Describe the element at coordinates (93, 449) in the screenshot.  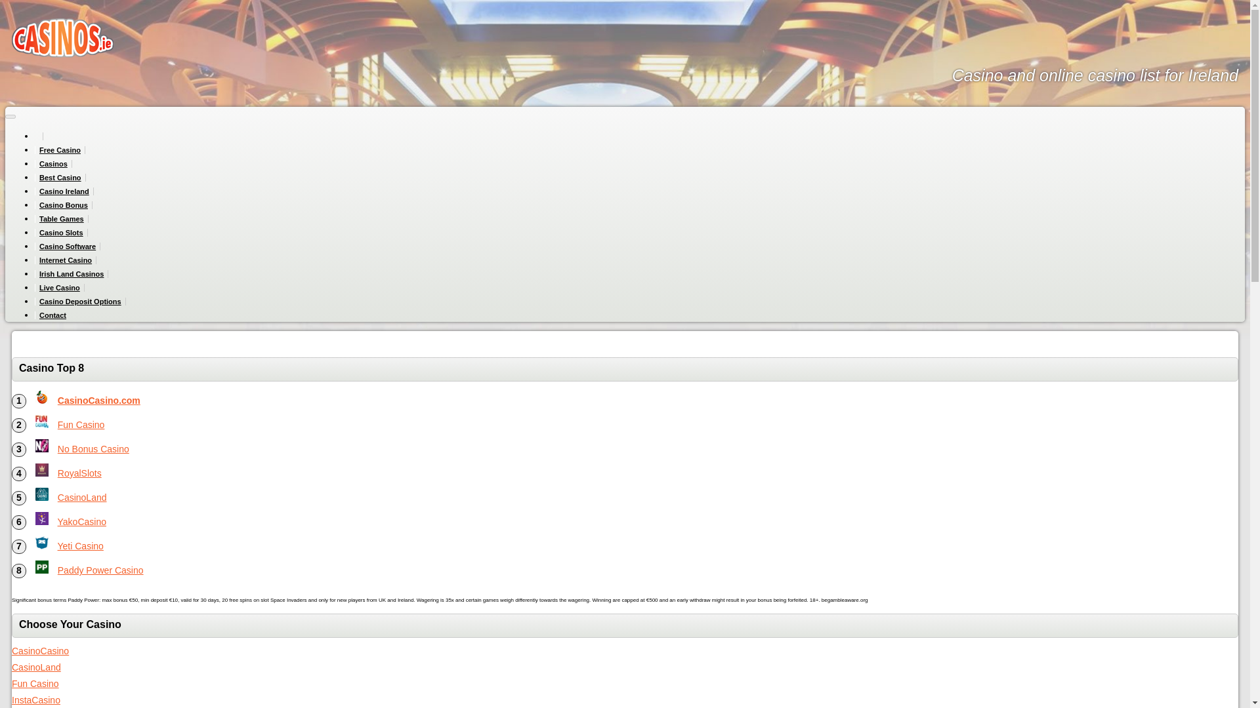
I see `No Bonus Casino` at that location.